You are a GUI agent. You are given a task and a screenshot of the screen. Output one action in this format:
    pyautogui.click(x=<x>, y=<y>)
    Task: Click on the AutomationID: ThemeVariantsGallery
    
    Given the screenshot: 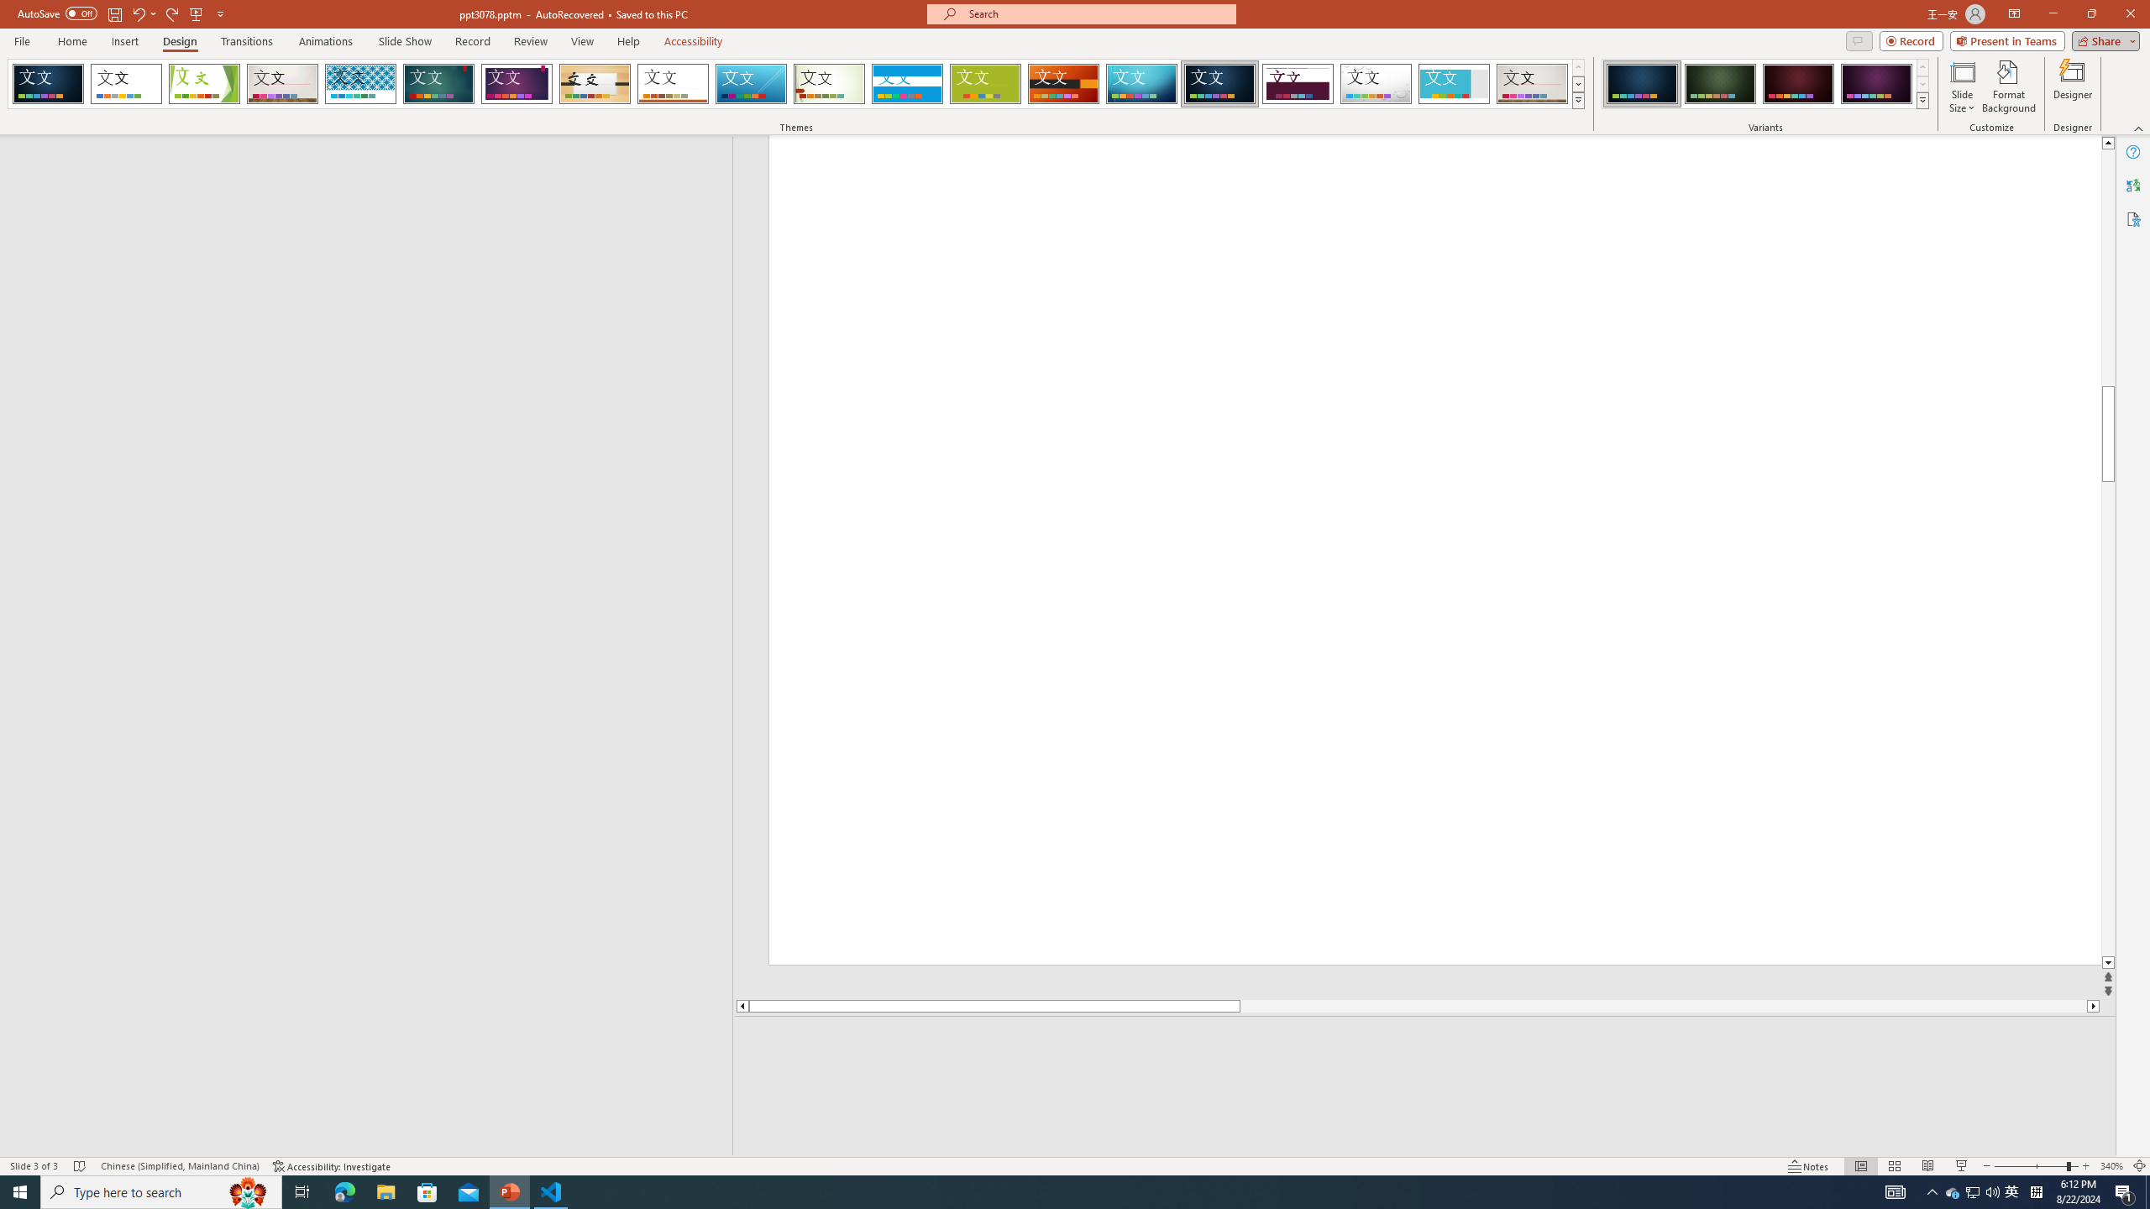 What is the action you would take?
    pyautogui.click(x=1765, y=84)
    